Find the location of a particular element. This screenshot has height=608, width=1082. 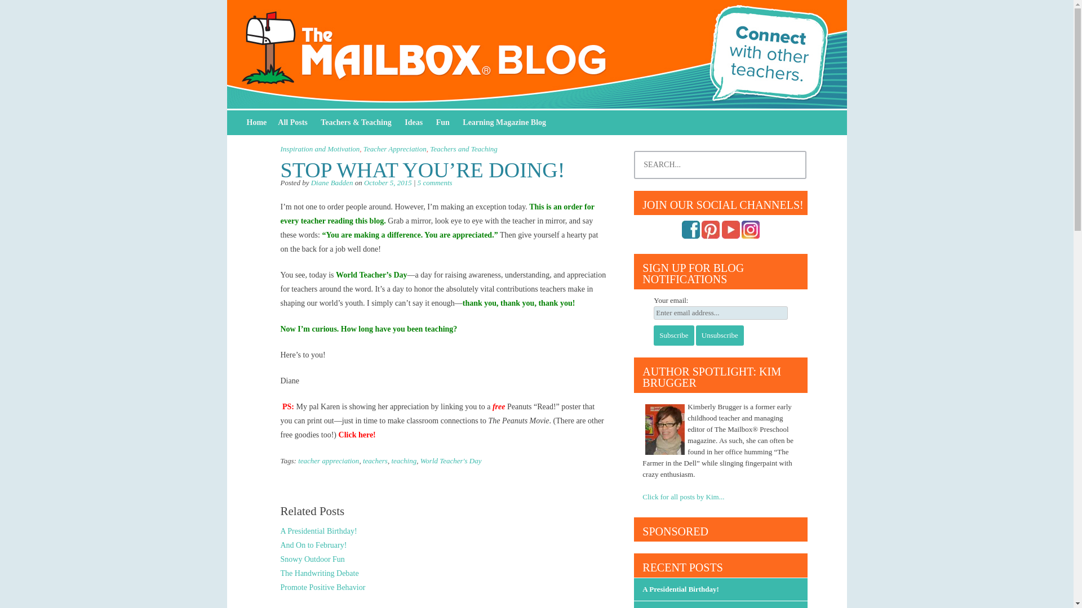

Inspiration and Motivation is located at coordinates (320, 149).